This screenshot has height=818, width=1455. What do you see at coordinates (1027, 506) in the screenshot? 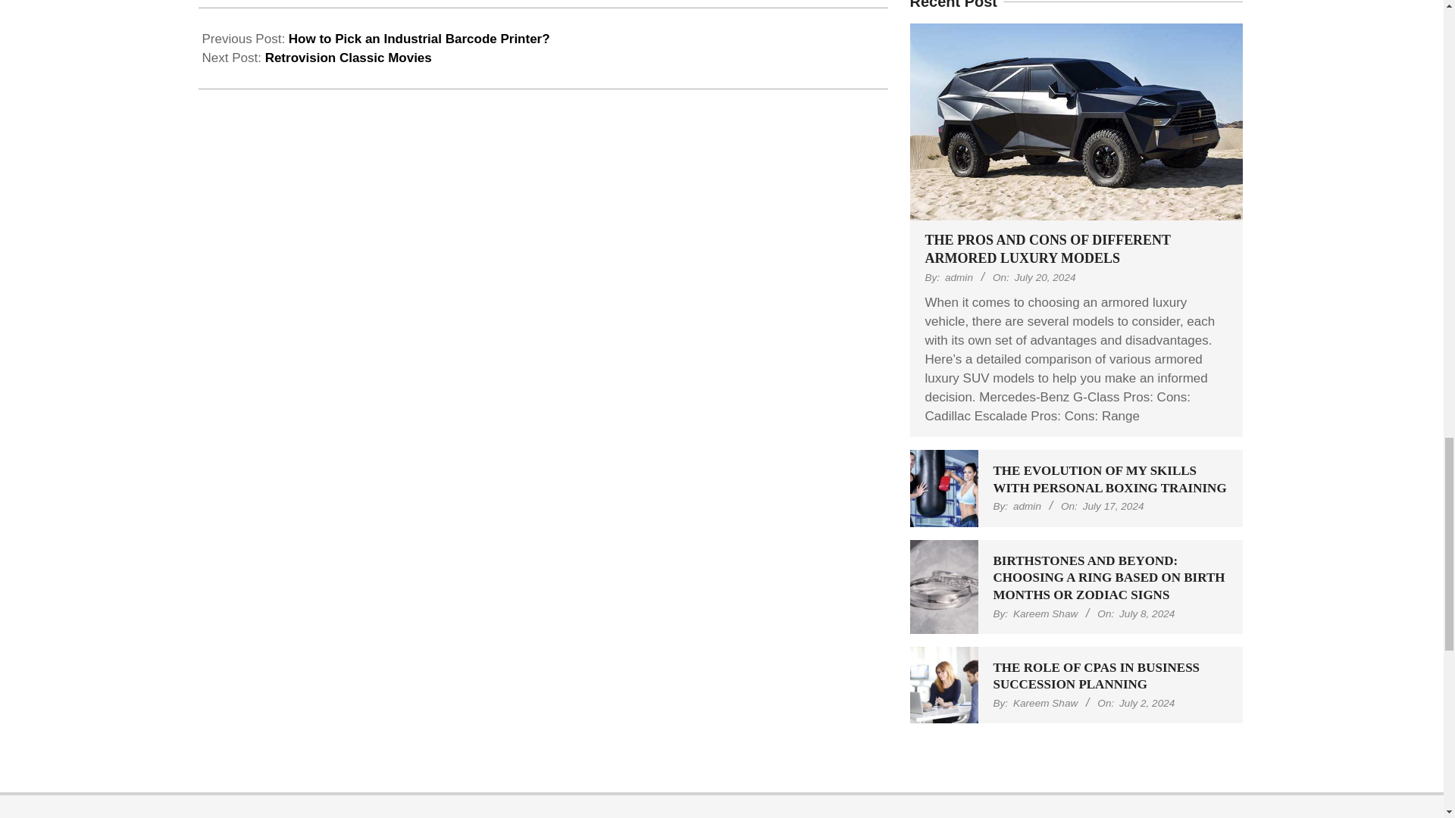
I see `Posts by admin` at bounding box center [1027, 506].